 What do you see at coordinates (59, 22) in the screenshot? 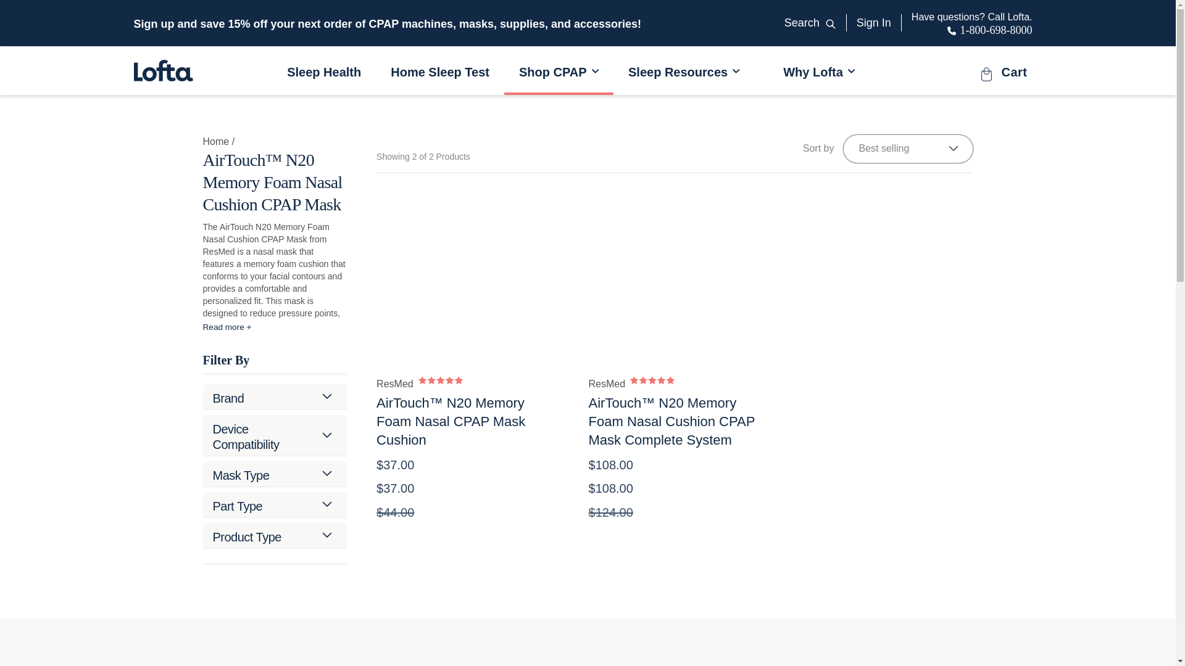
I see `Sign In` at bounding box center [59, 22].